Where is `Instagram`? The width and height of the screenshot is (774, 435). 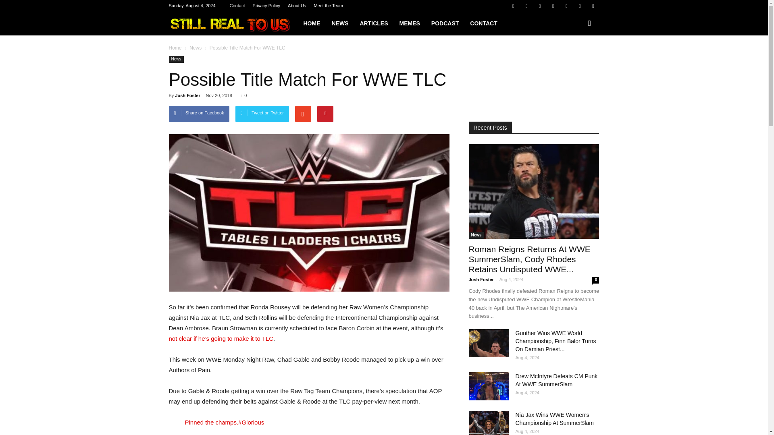
Instagram is located at coordinates (539, 6).